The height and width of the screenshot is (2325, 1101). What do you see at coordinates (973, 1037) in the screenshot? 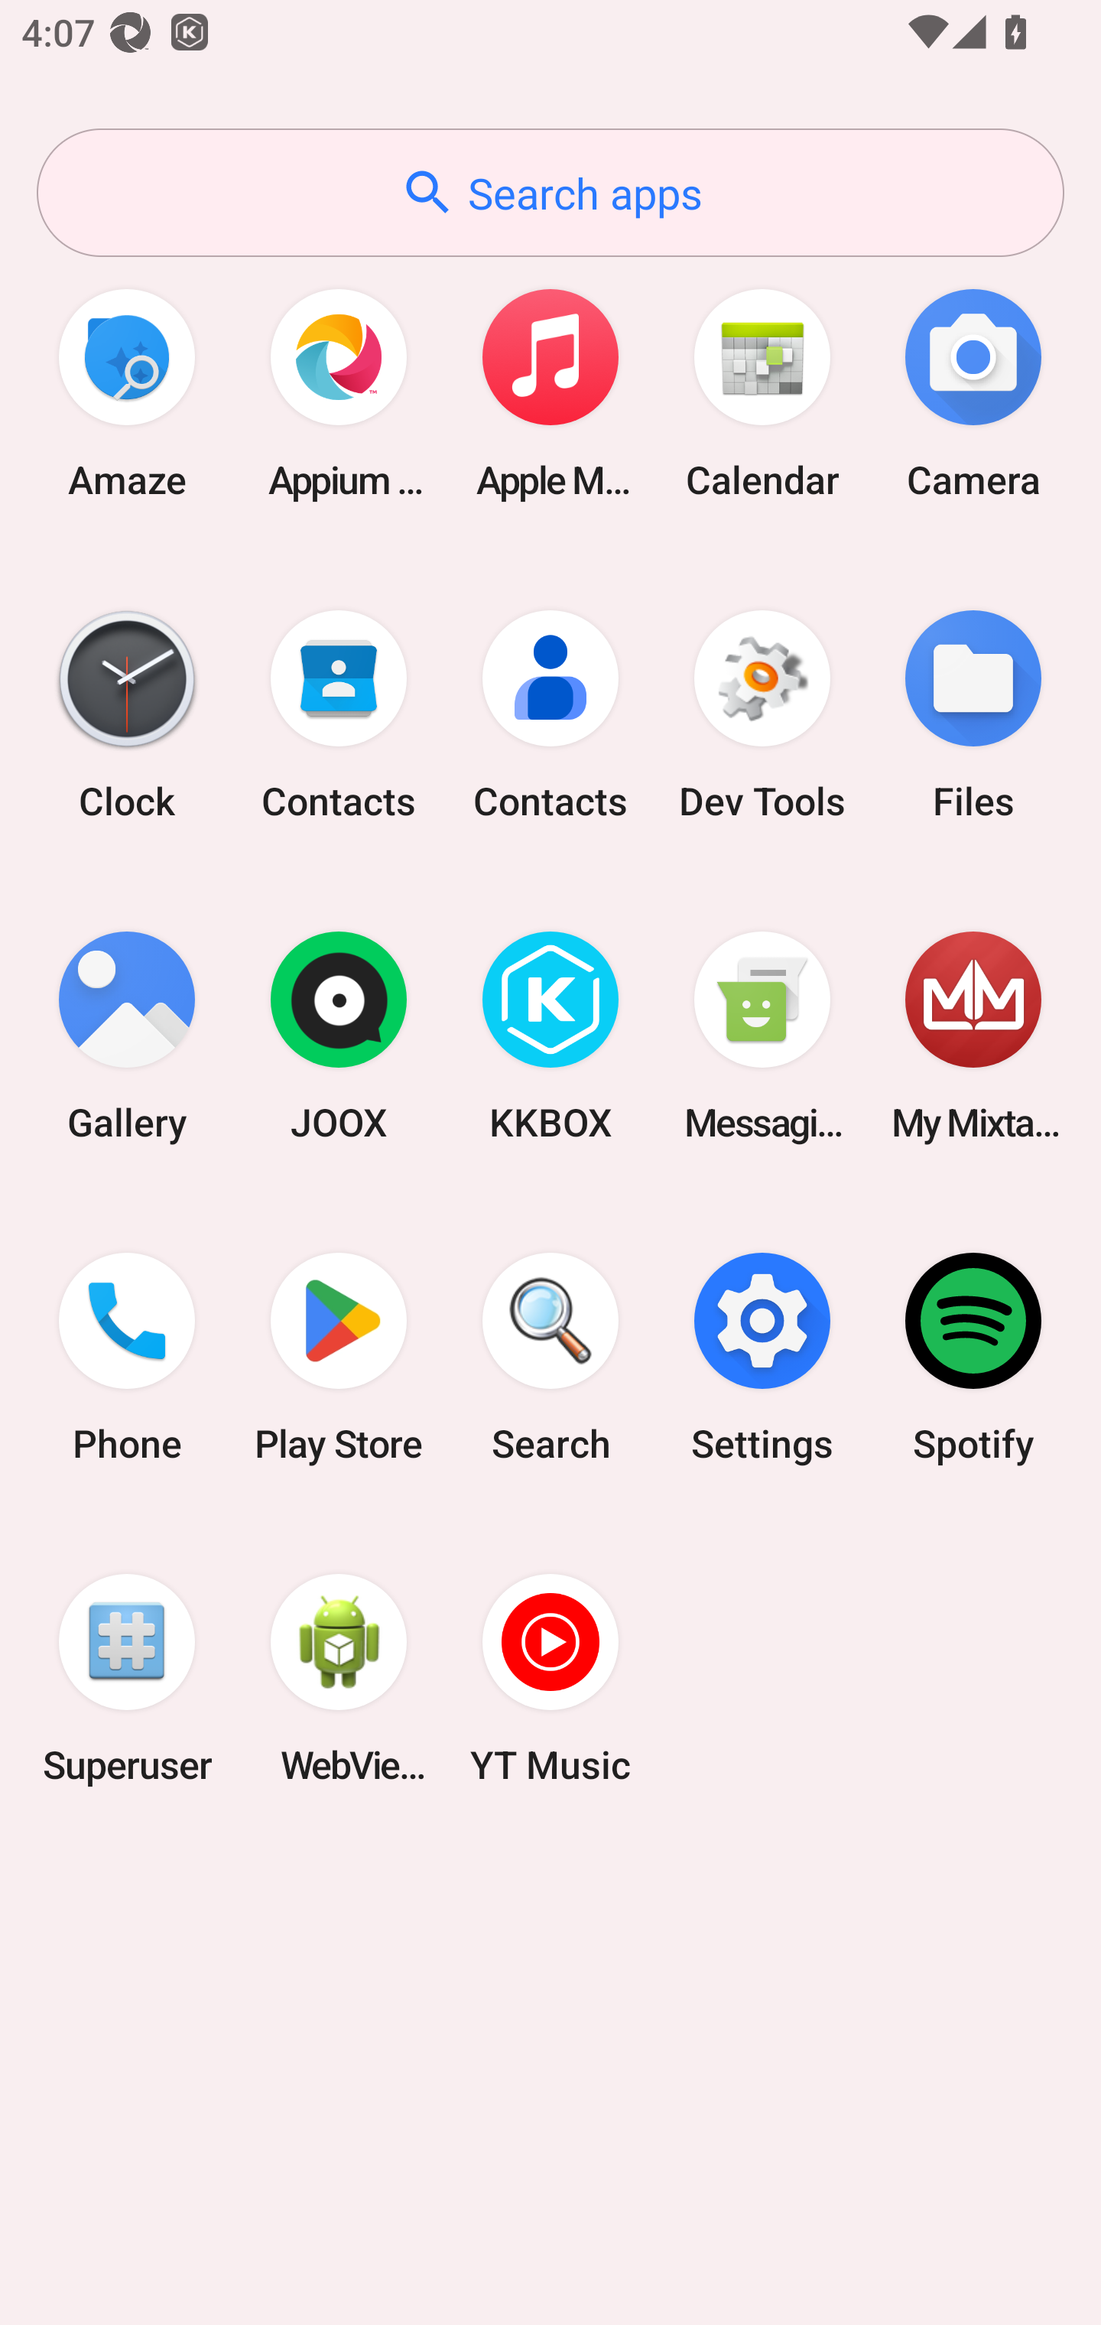
I see `My Mixtapez` at bounding box center [973, 1037].